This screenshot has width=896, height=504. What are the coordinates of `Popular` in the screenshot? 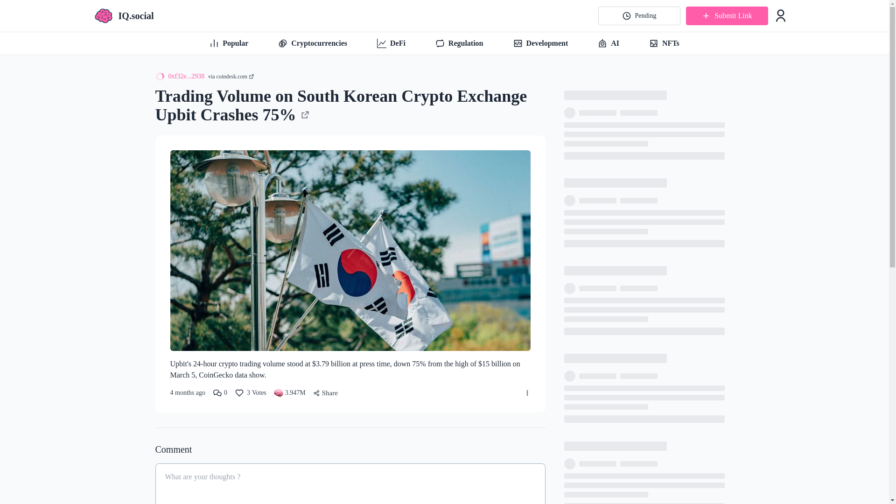 It's located at (229, 43).